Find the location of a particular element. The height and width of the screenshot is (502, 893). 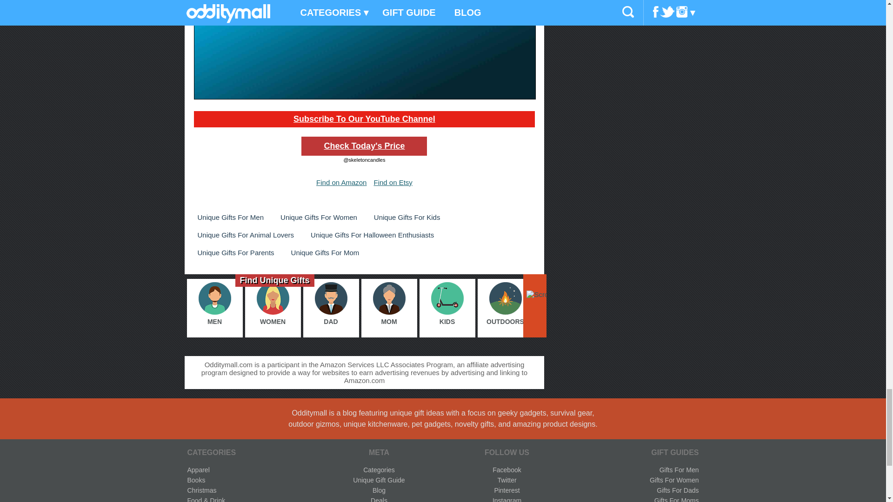

Unique Gifts For Men is located at coordinates (230, 217).